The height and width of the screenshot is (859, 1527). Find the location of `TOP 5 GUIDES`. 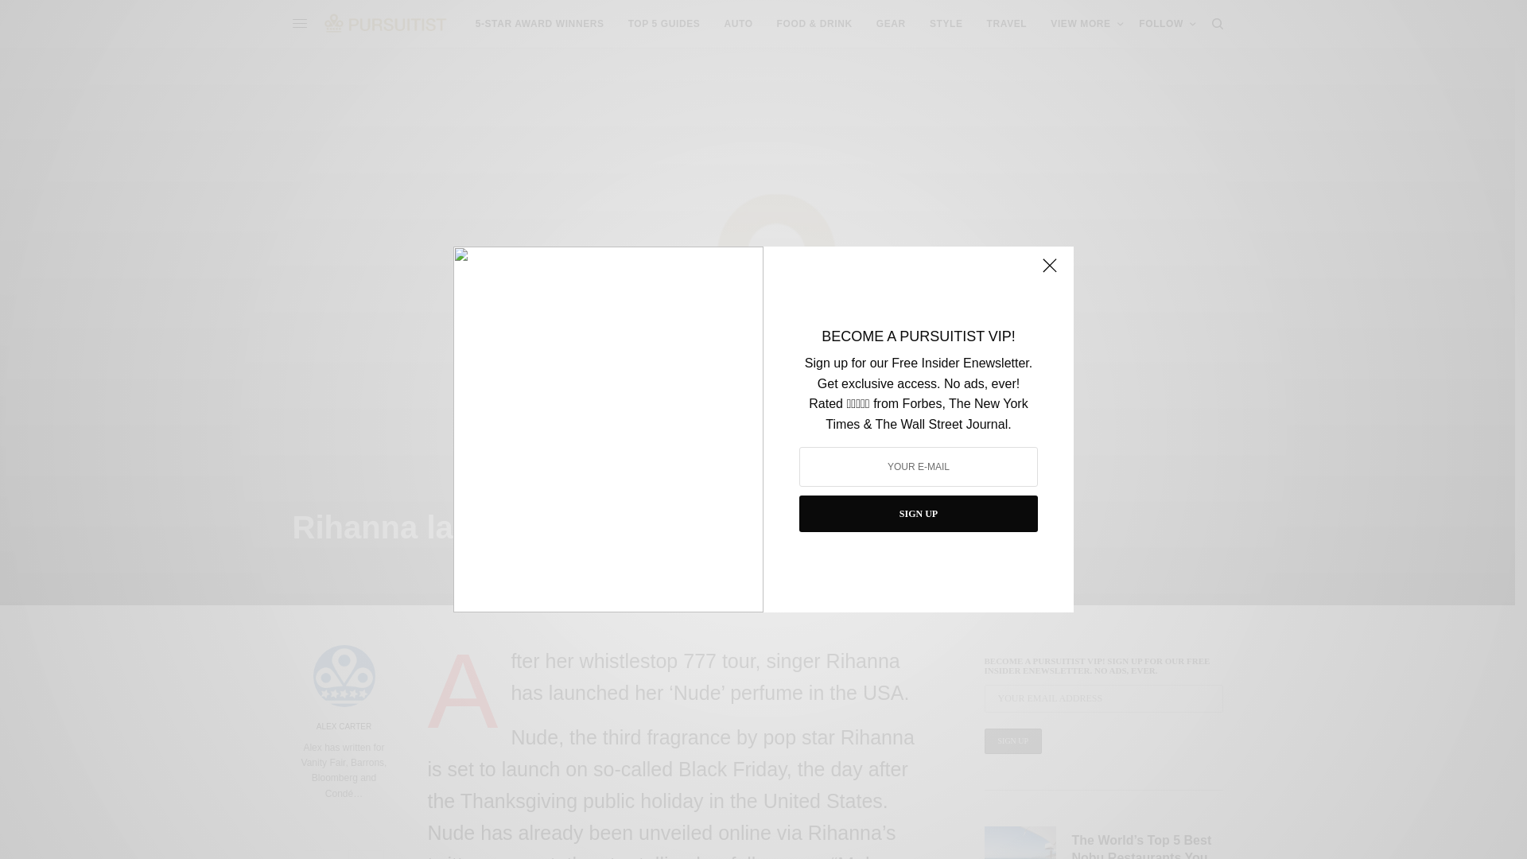

TOP 5 GUIDES is located at coordinates (664, 24).